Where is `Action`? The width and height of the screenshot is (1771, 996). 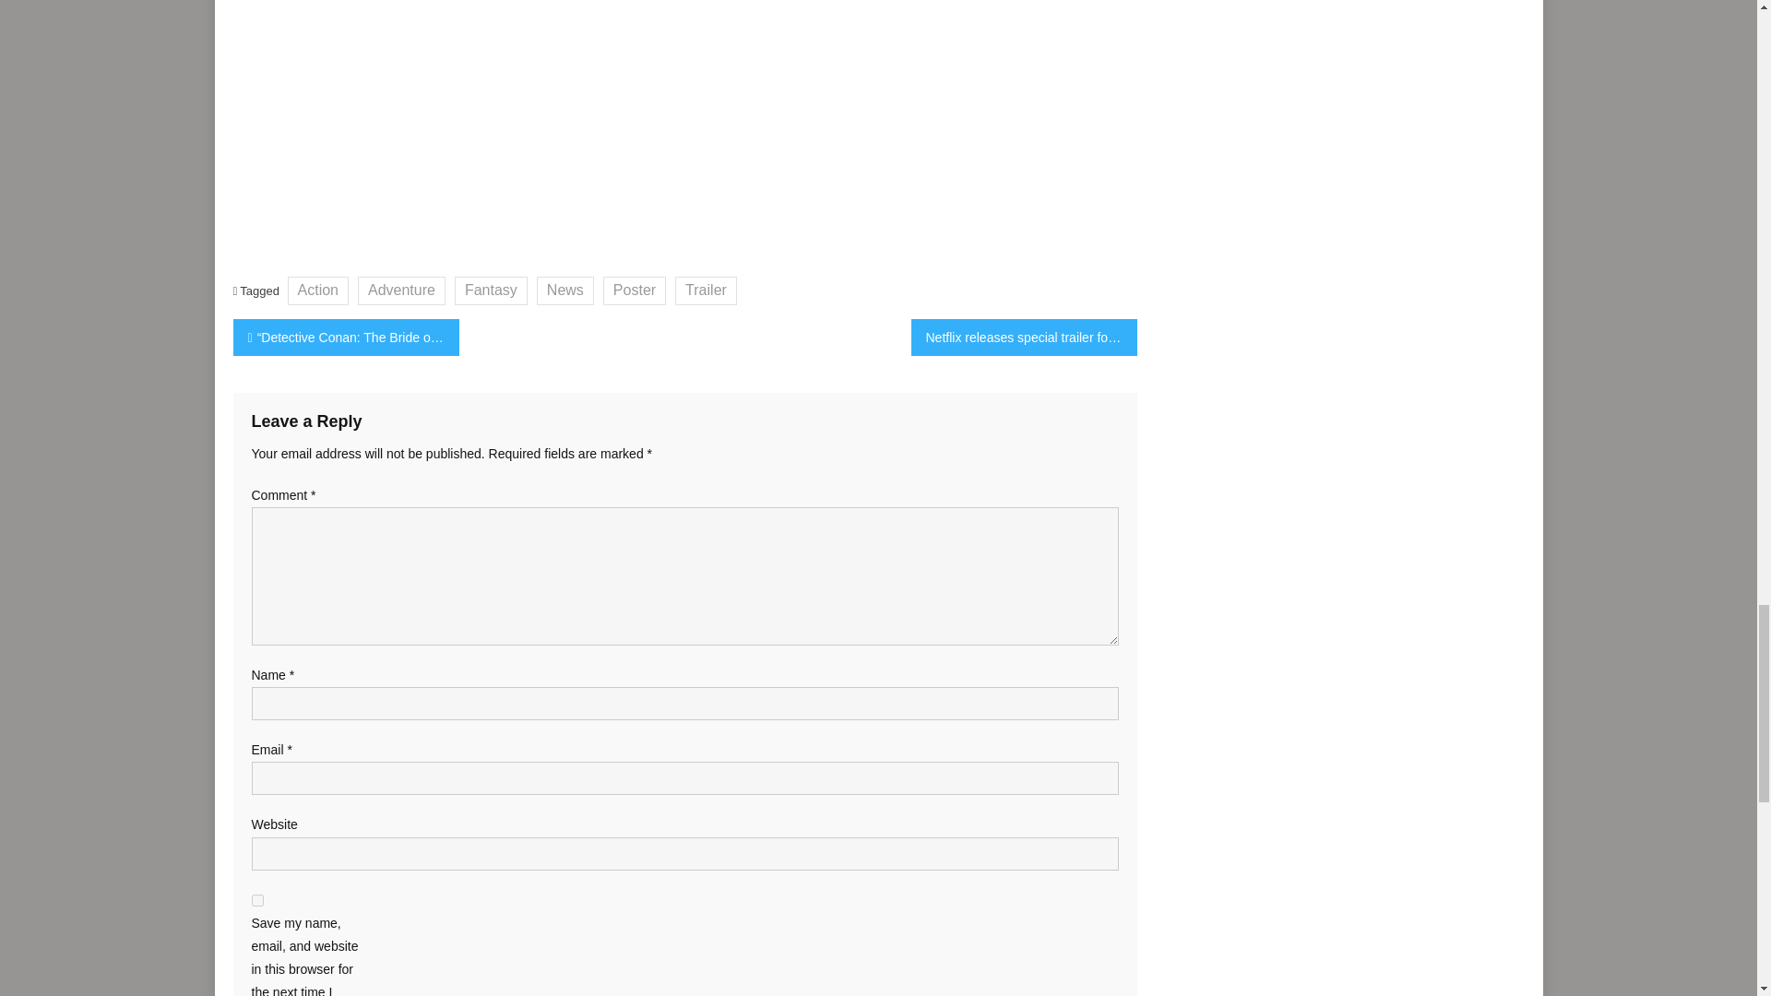 Action is located at coordinates (317, 290).